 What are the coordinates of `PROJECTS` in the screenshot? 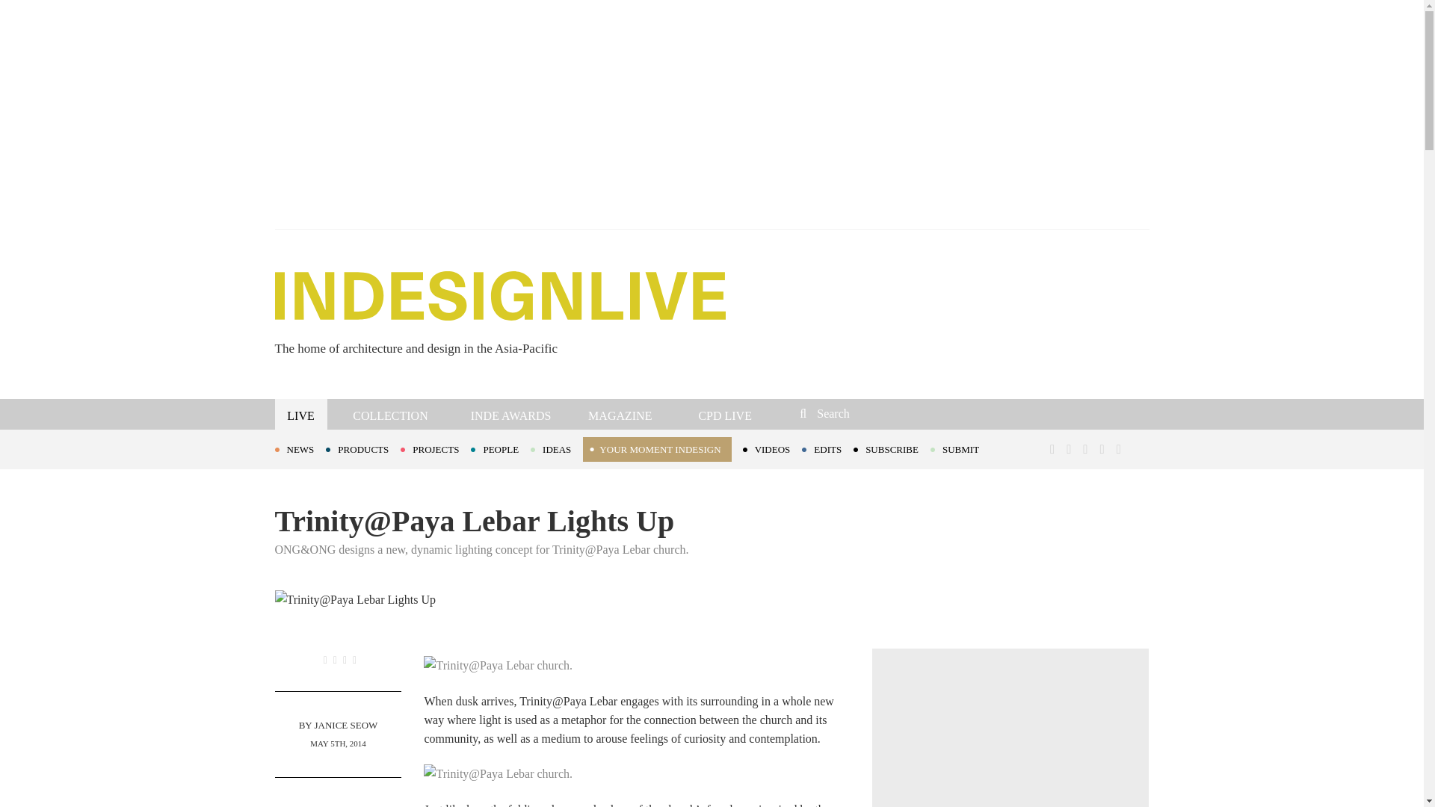 It's located at (435, 448).